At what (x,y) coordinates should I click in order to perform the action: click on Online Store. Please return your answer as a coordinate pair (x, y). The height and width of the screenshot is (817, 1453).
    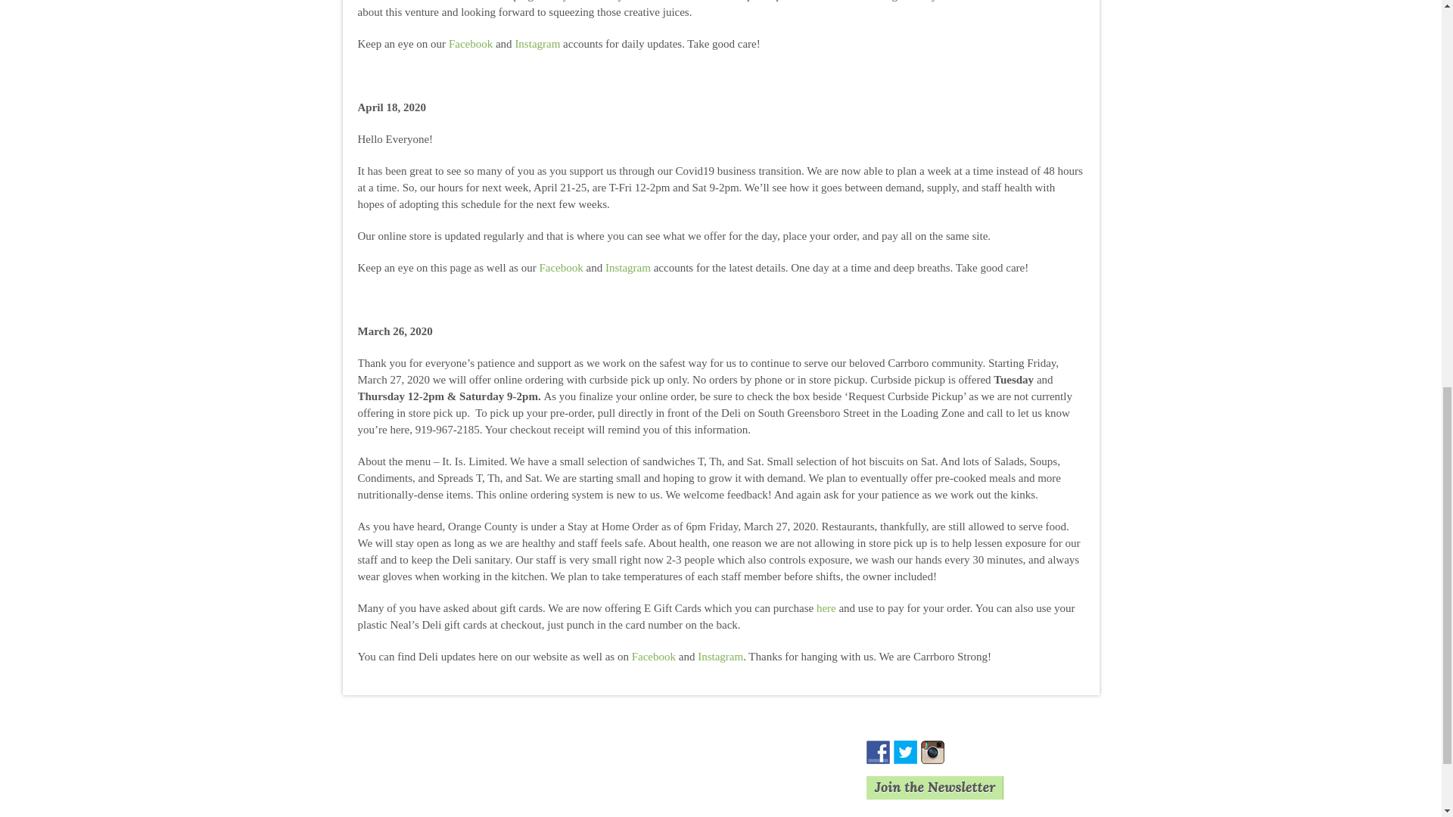
    Looking at the image, I should click on (740, 799).